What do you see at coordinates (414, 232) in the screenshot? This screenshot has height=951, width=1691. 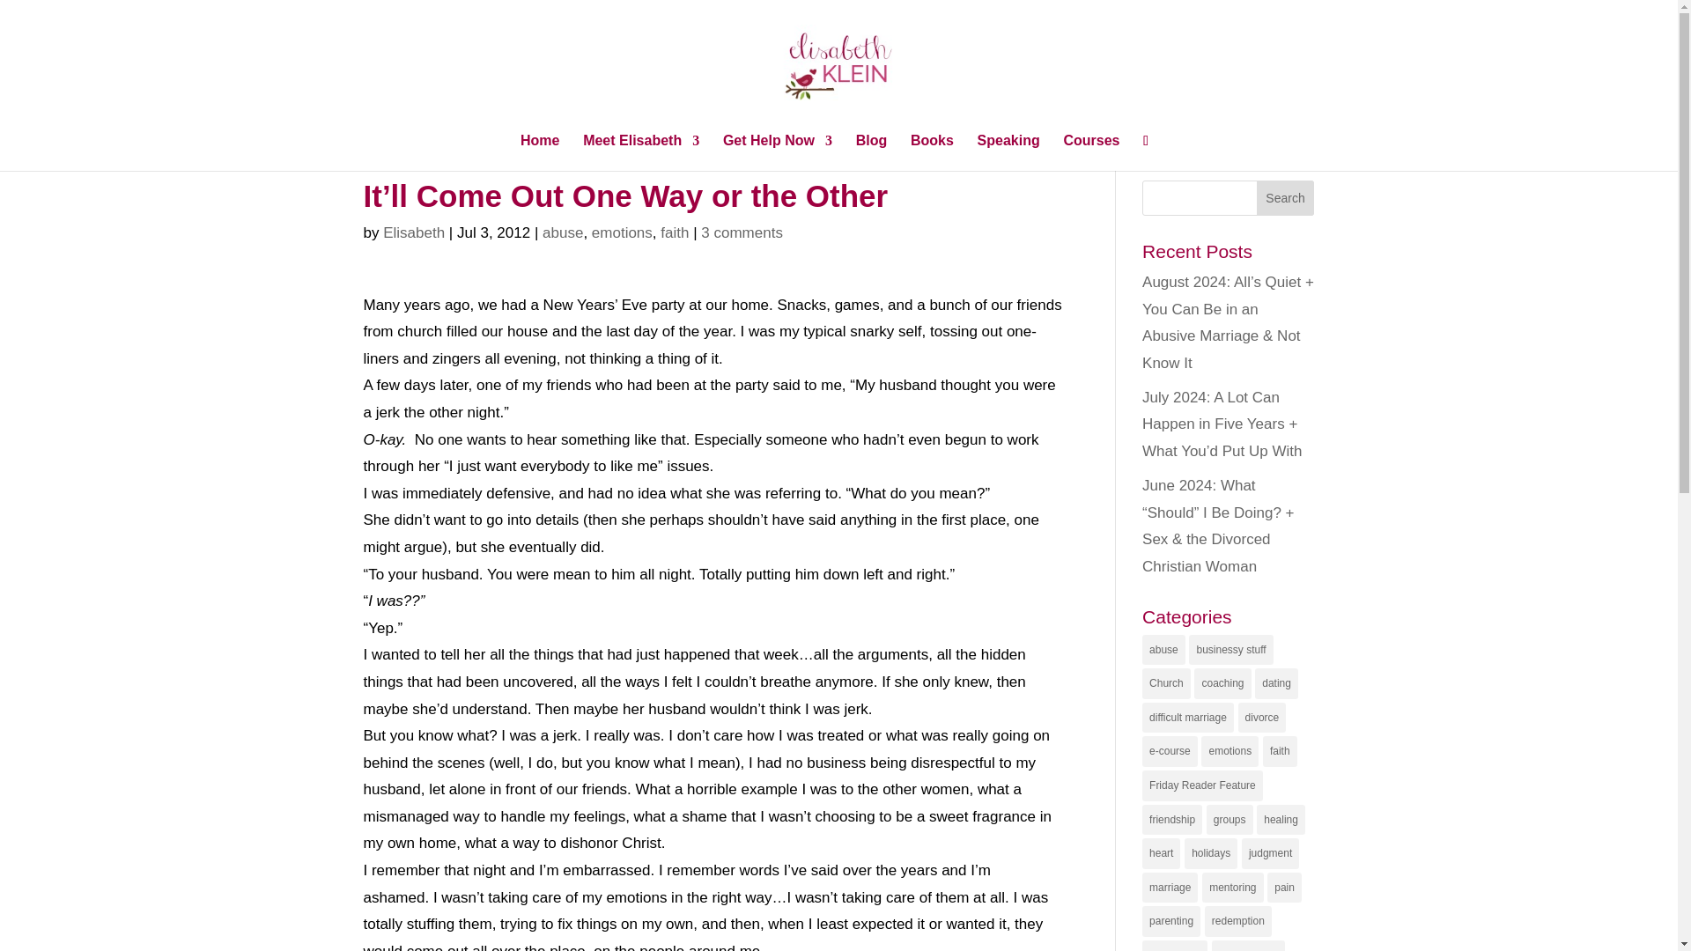 I see `Elisabeth` at bounding box center [414, 232].